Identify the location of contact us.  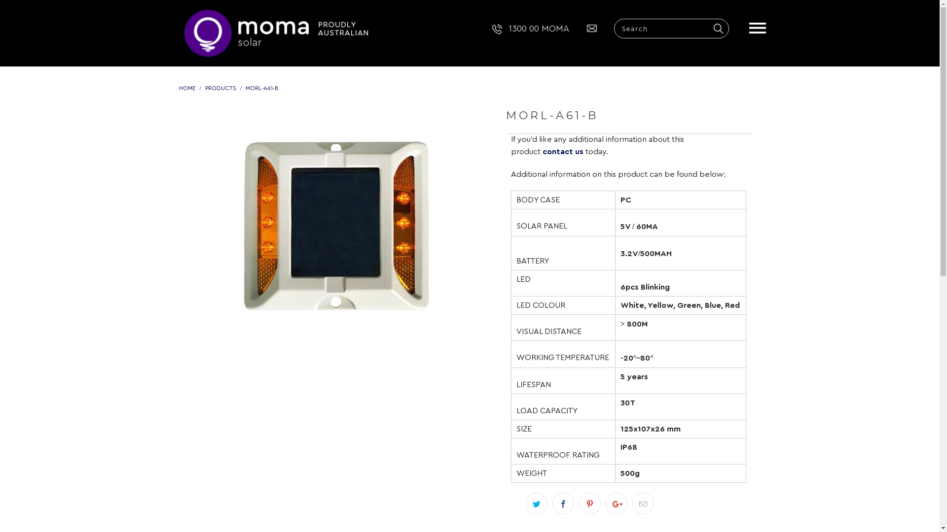
(563, 152).